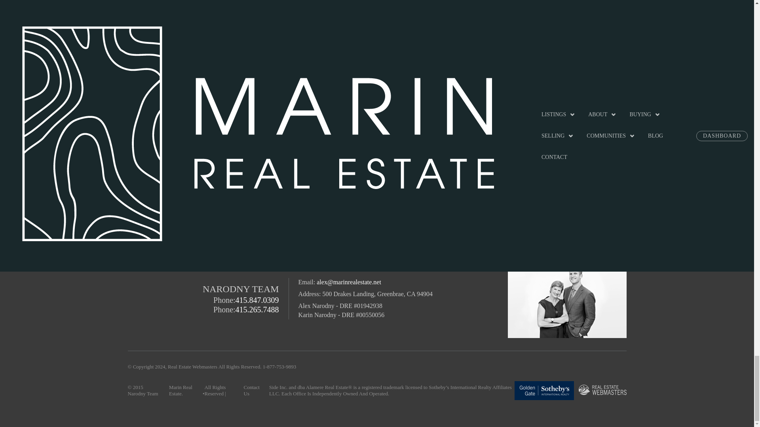  Describe the element at coordinates (602, 390) in the screenshot. I see `Real Estate Webmasters Logo` at that location.